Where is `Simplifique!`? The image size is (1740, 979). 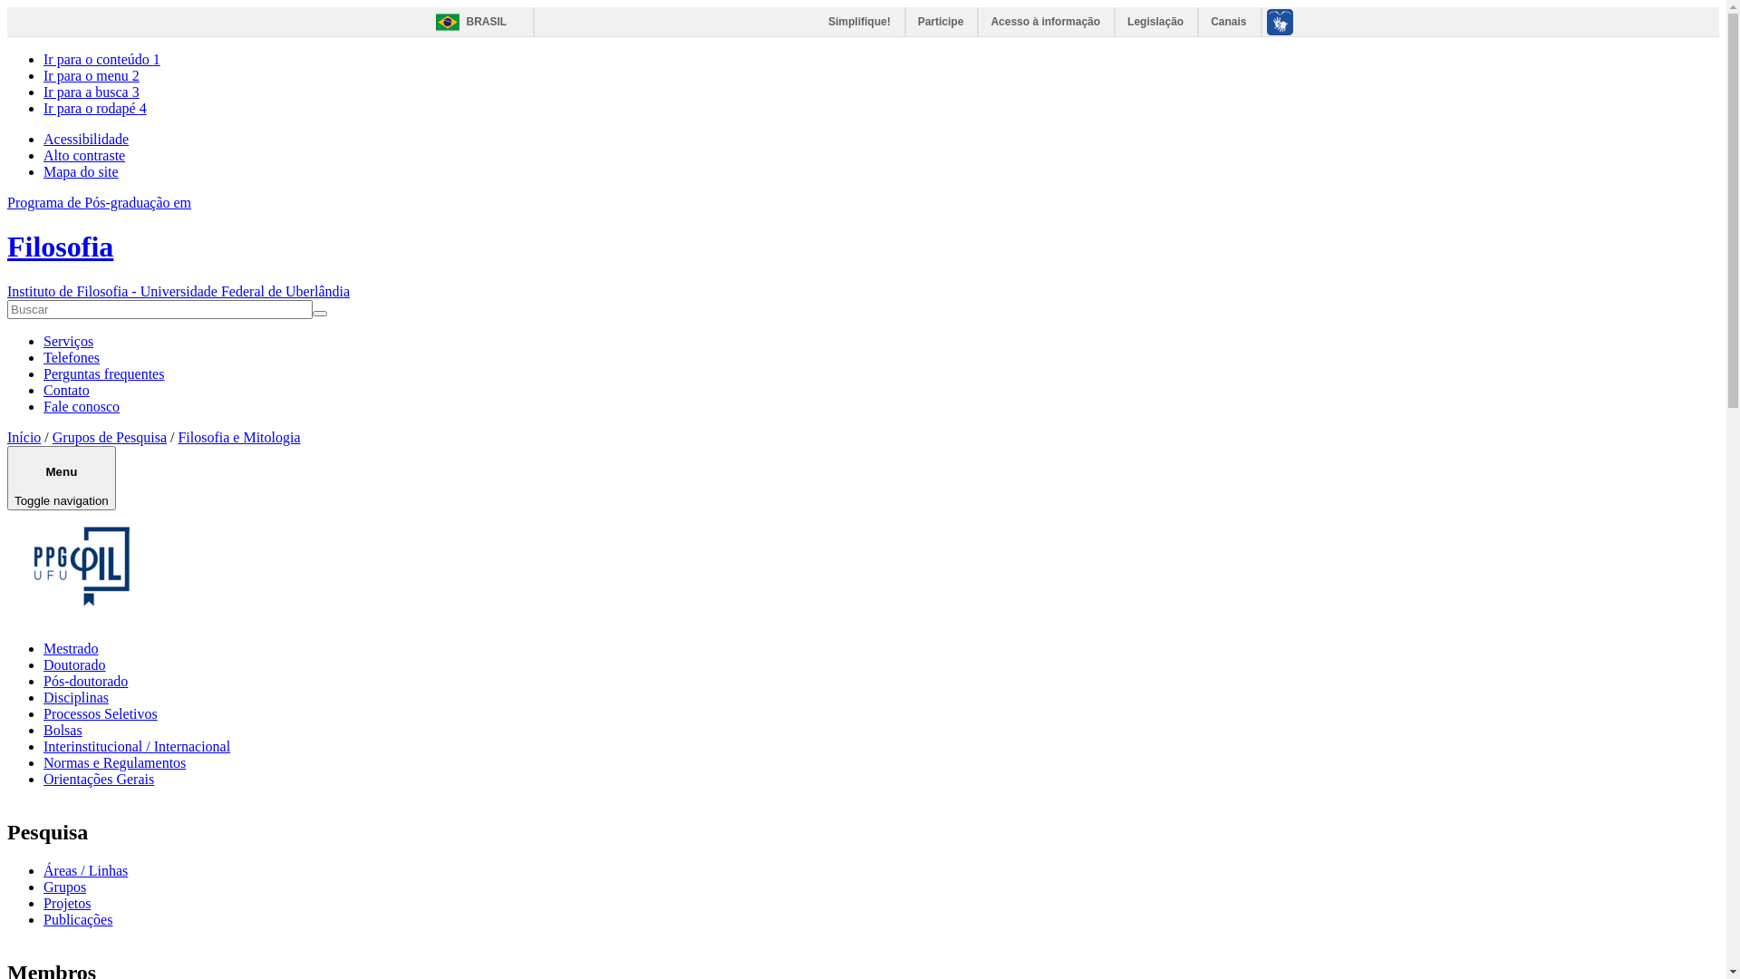
Simplifique! is located at coordinates (861, 22).